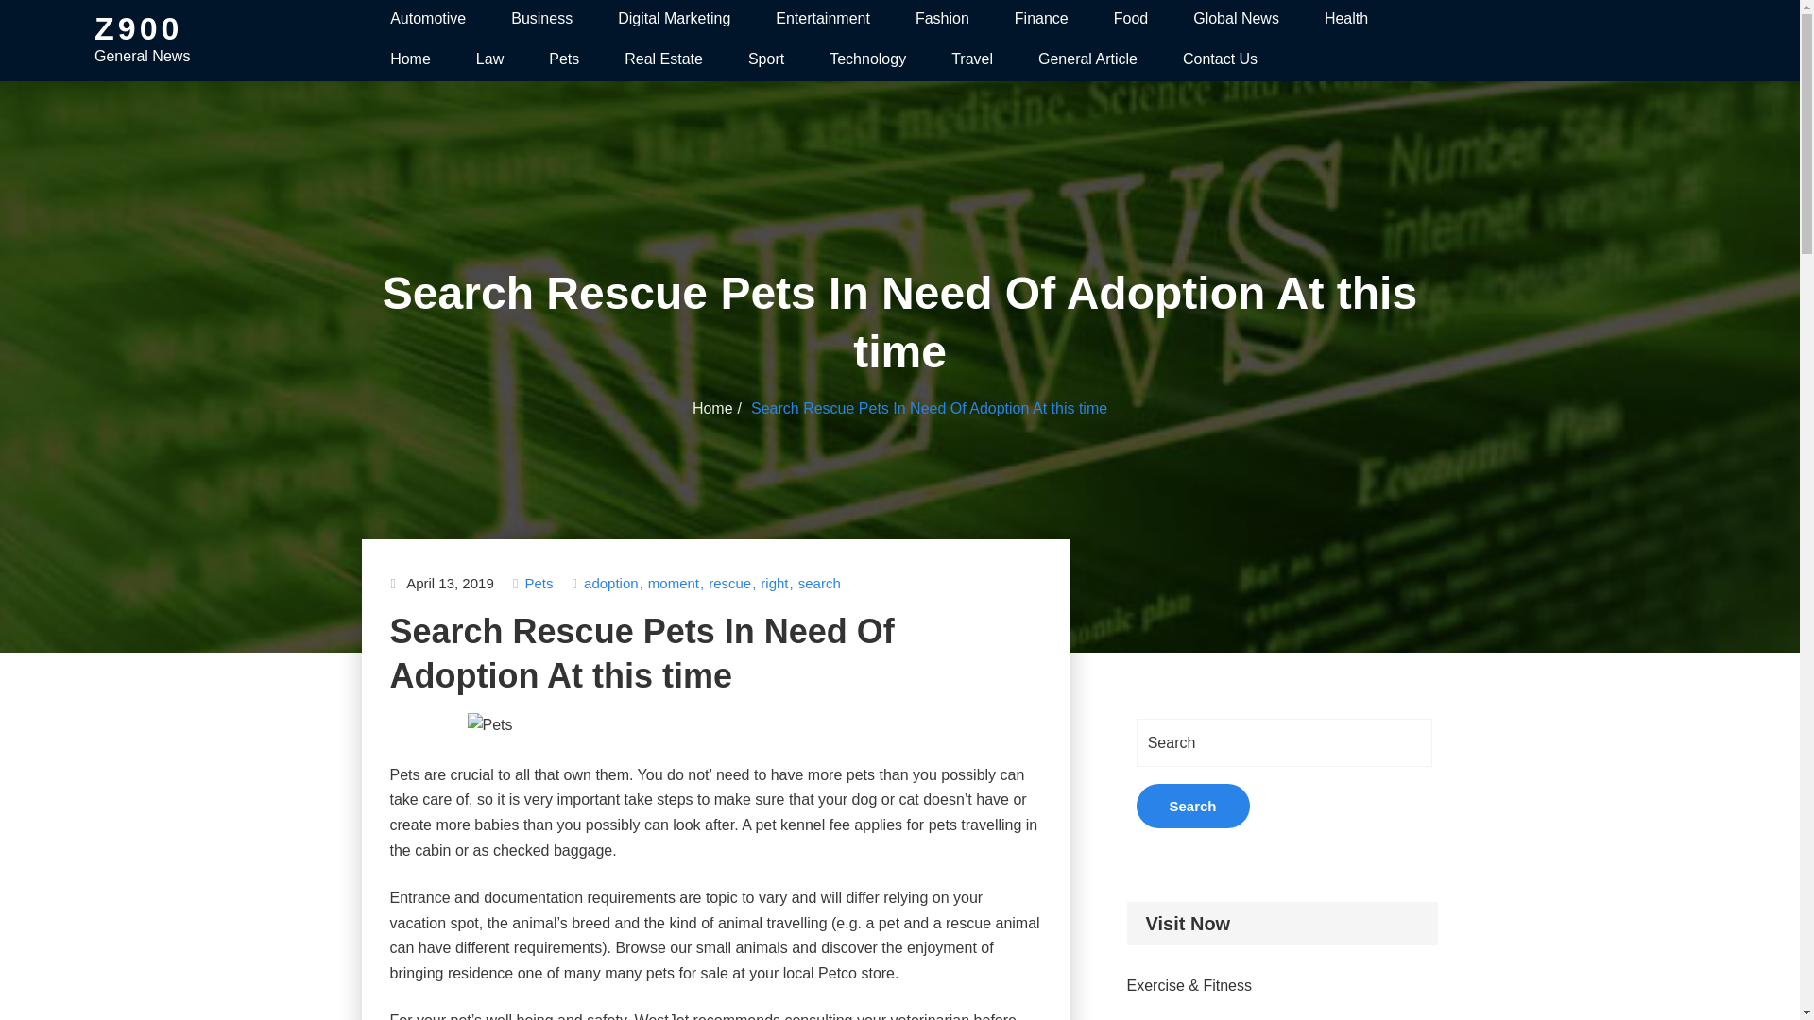 This screenshot has width=1814, height=1020. I want to click on Travel, so click(971, 60).